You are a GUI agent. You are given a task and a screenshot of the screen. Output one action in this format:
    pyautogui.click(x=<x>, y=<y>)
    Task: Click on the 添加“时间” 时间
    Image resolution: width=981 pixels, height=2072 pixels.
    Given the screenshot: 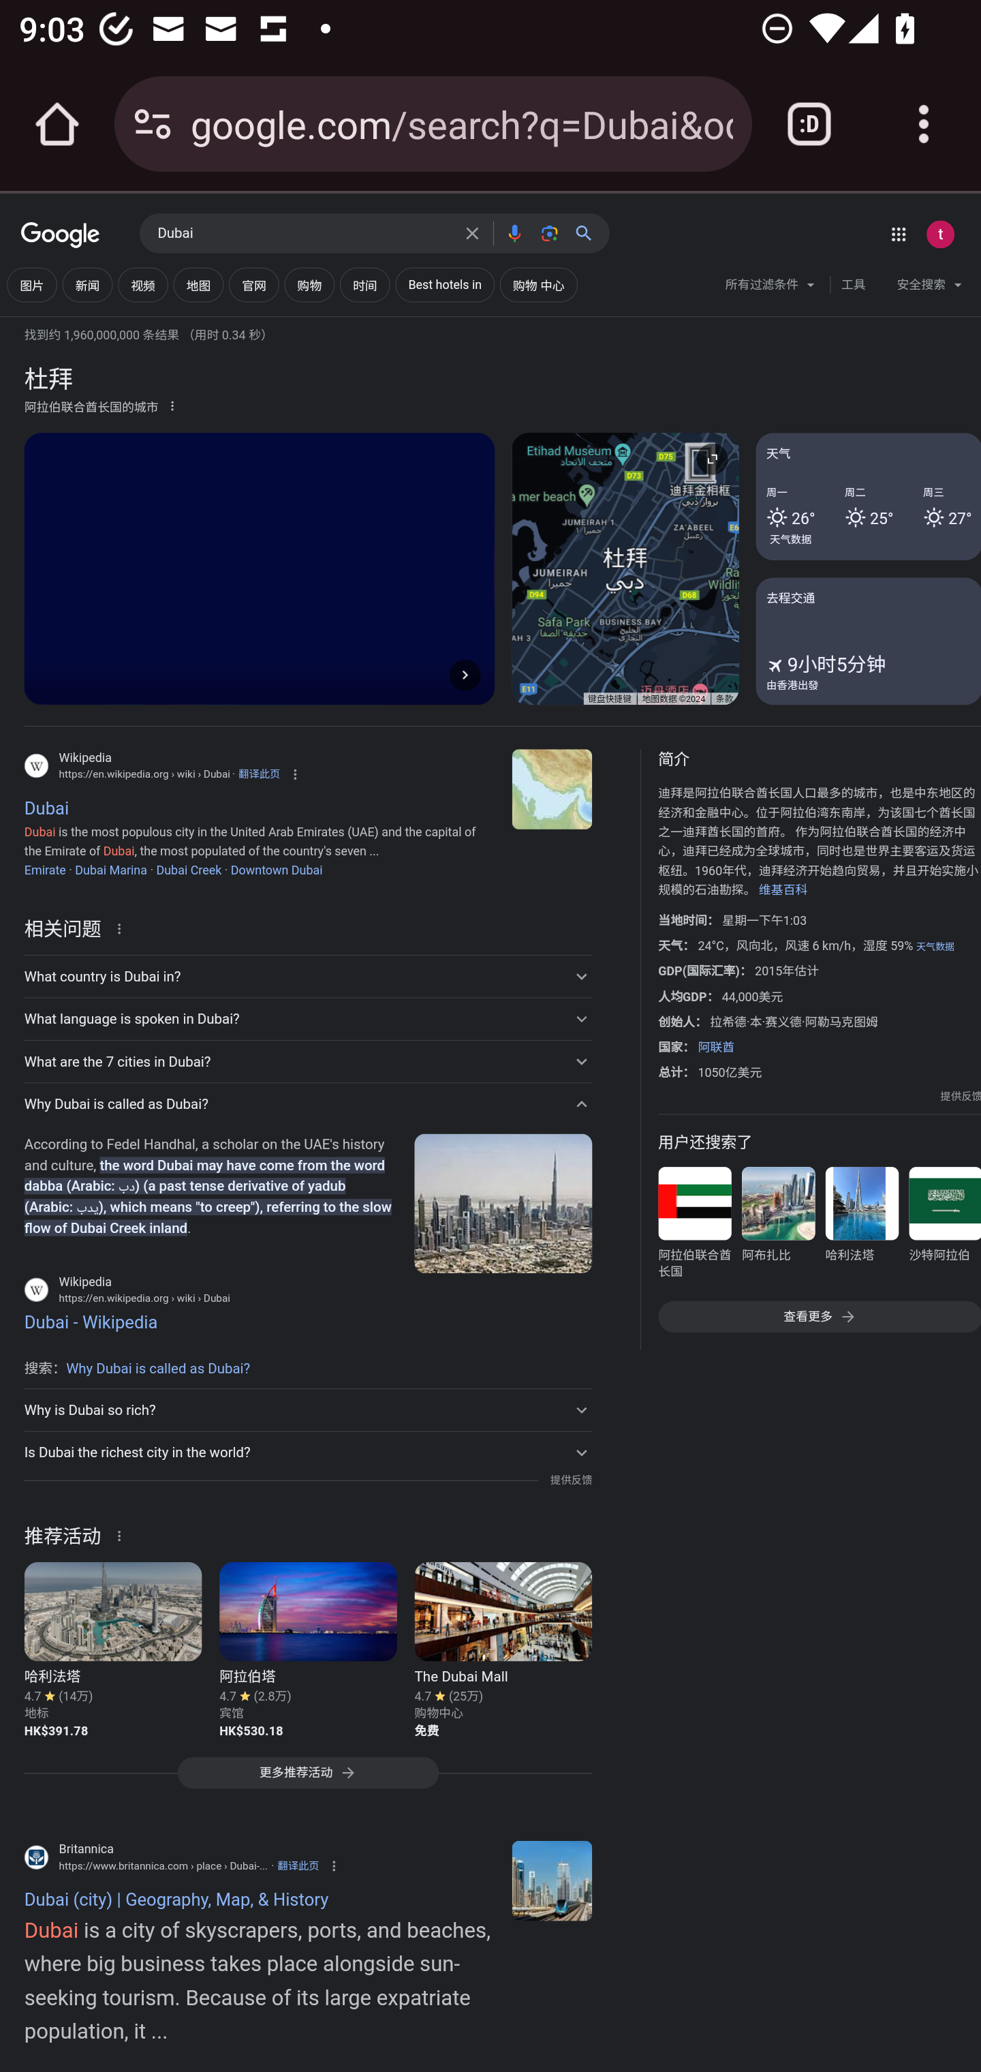 What is the action you would take?
    pyautogui.click(x=365, y=285)
    